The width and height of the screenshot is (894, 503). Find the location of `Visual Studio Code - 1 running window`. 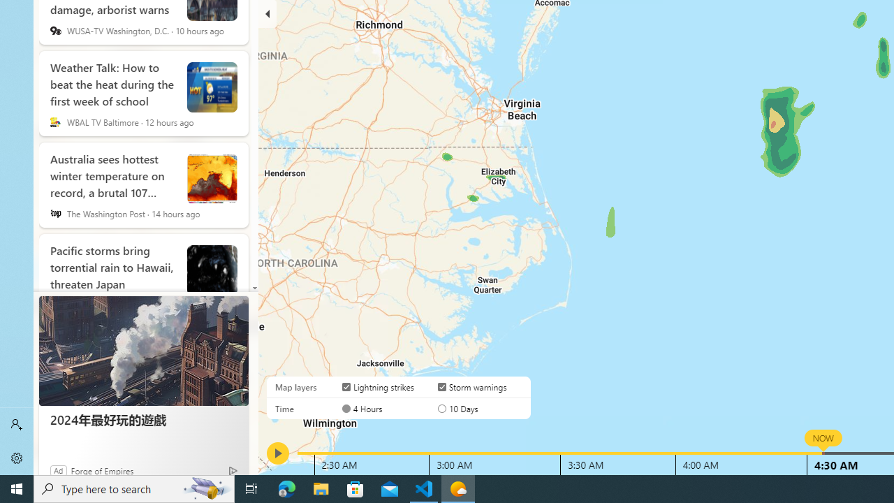

Visual Studio Code - 1 running window is located at coordinates (424, 489).